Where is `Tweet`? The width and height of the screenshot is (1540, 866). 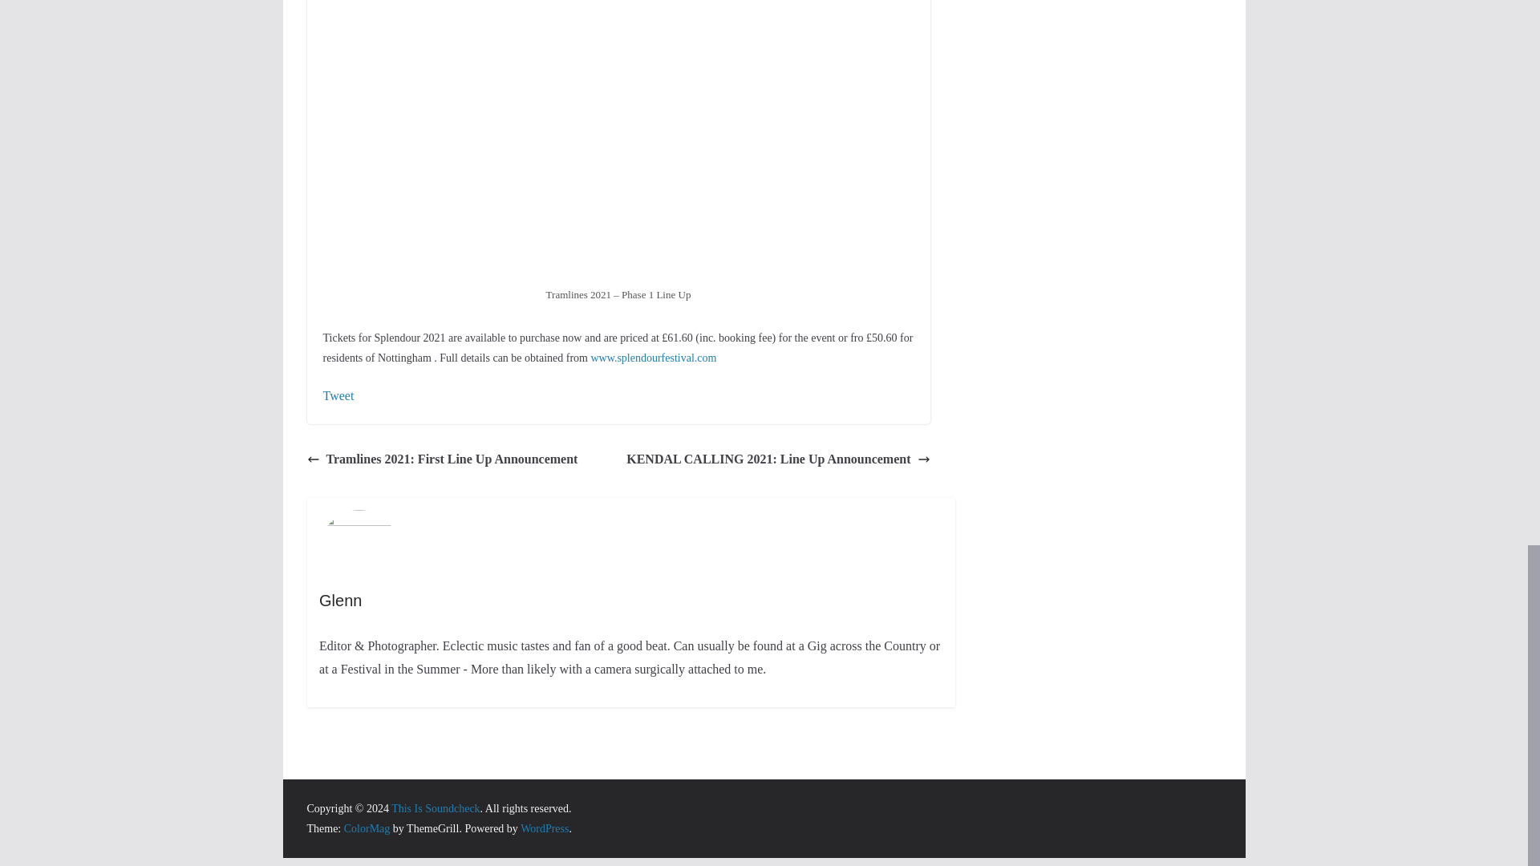 Tweet is located at coordinates (338, 395).